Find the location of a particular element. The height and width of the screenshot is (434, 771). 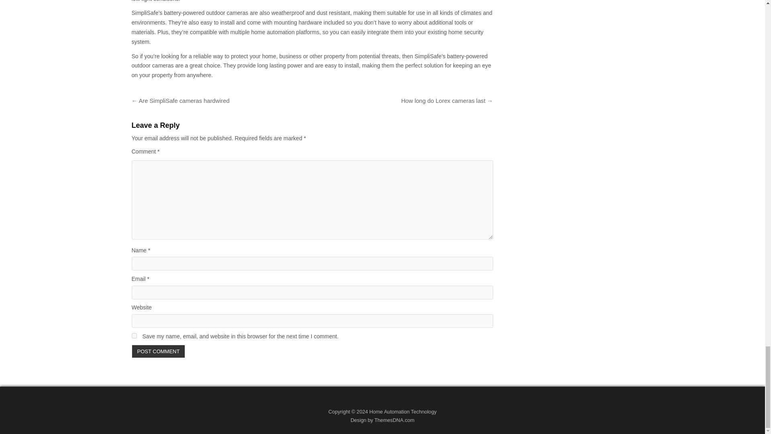

Design by ThemesDNA.com is located at coordinates (382, 420).